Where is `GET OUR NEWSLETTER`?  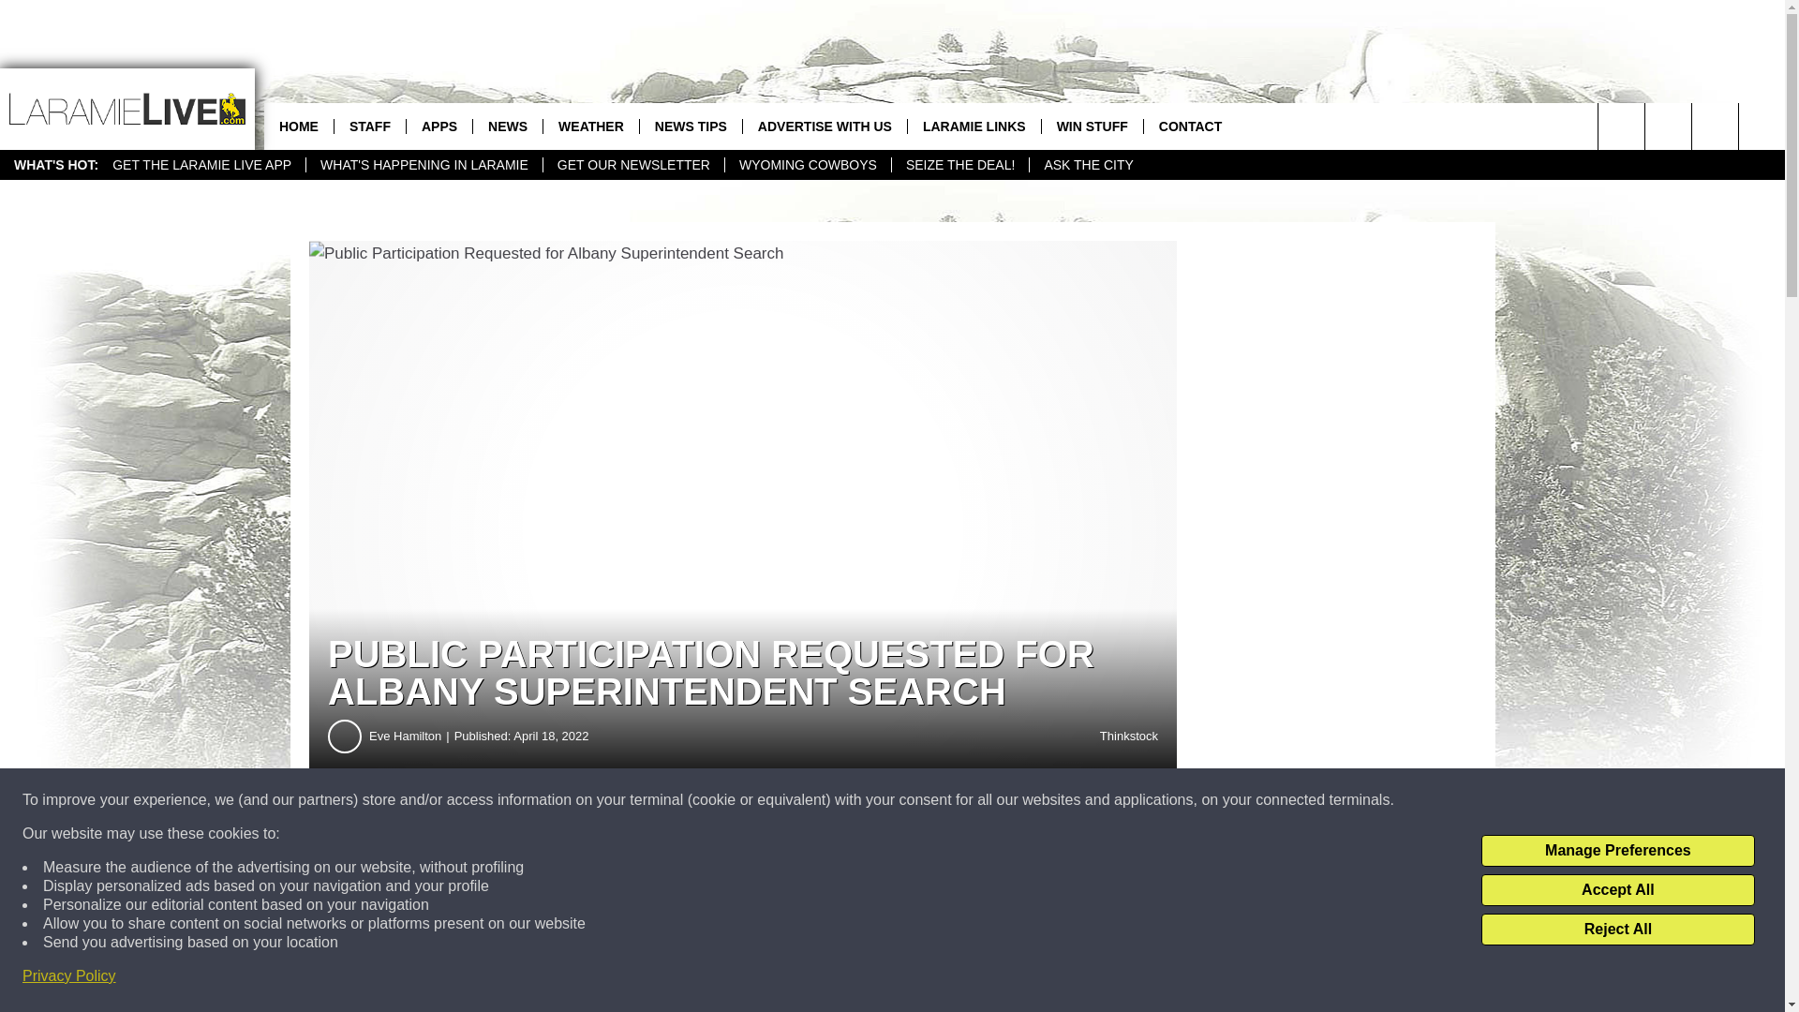 GET OUR NEWSLETTER is located at coordinates (633, 165).